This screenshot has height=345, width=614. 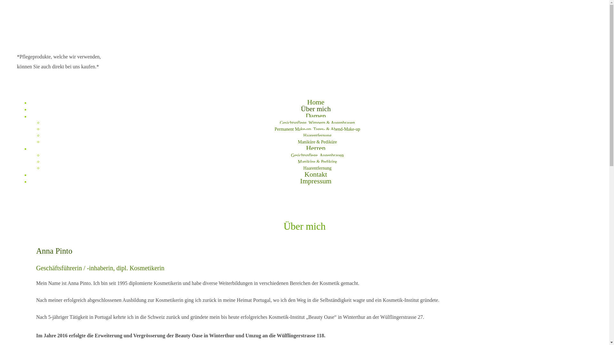 I want to click on Gesichtspflege, Wimpern & Augenbrauen, so click(x=317, y=123).